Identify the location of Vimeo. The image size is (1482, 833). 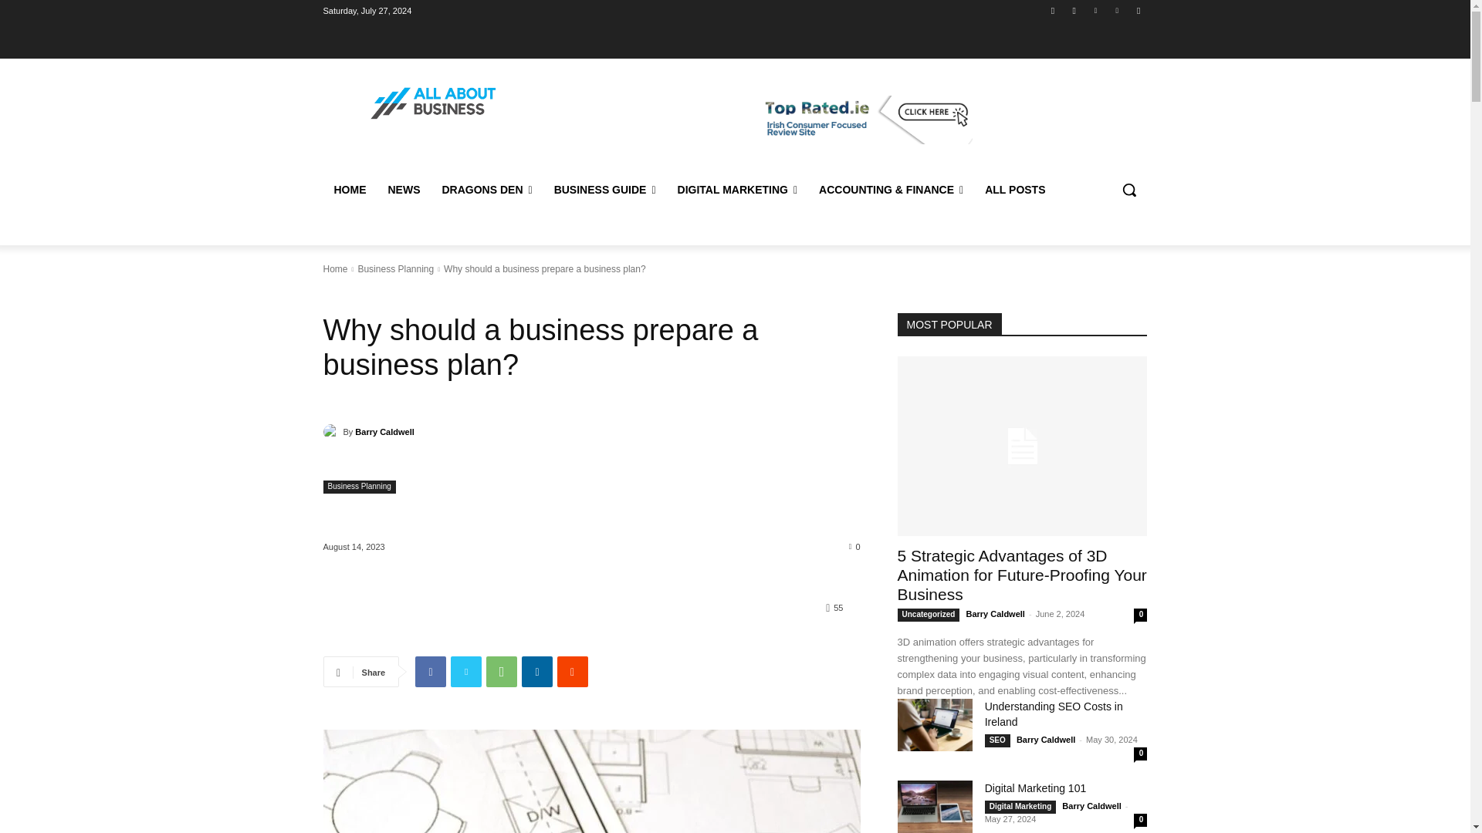
(1118, 10).